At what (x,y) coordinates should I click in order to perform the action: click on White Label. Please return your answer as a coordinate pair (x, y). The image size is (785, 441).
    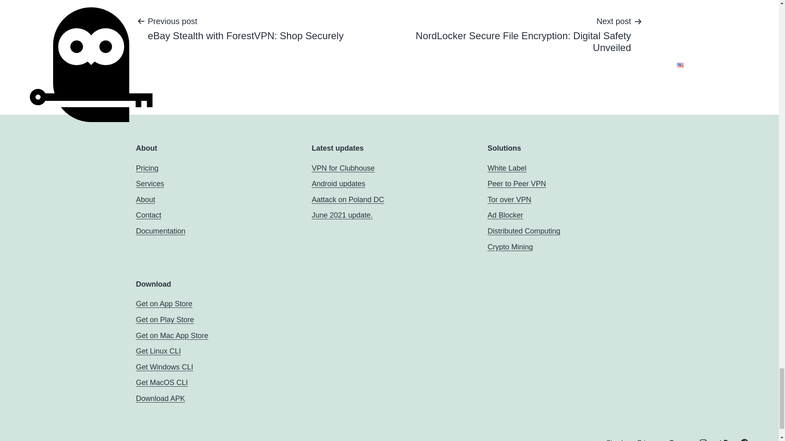
    Looking at the image, I should click on (507, 168).